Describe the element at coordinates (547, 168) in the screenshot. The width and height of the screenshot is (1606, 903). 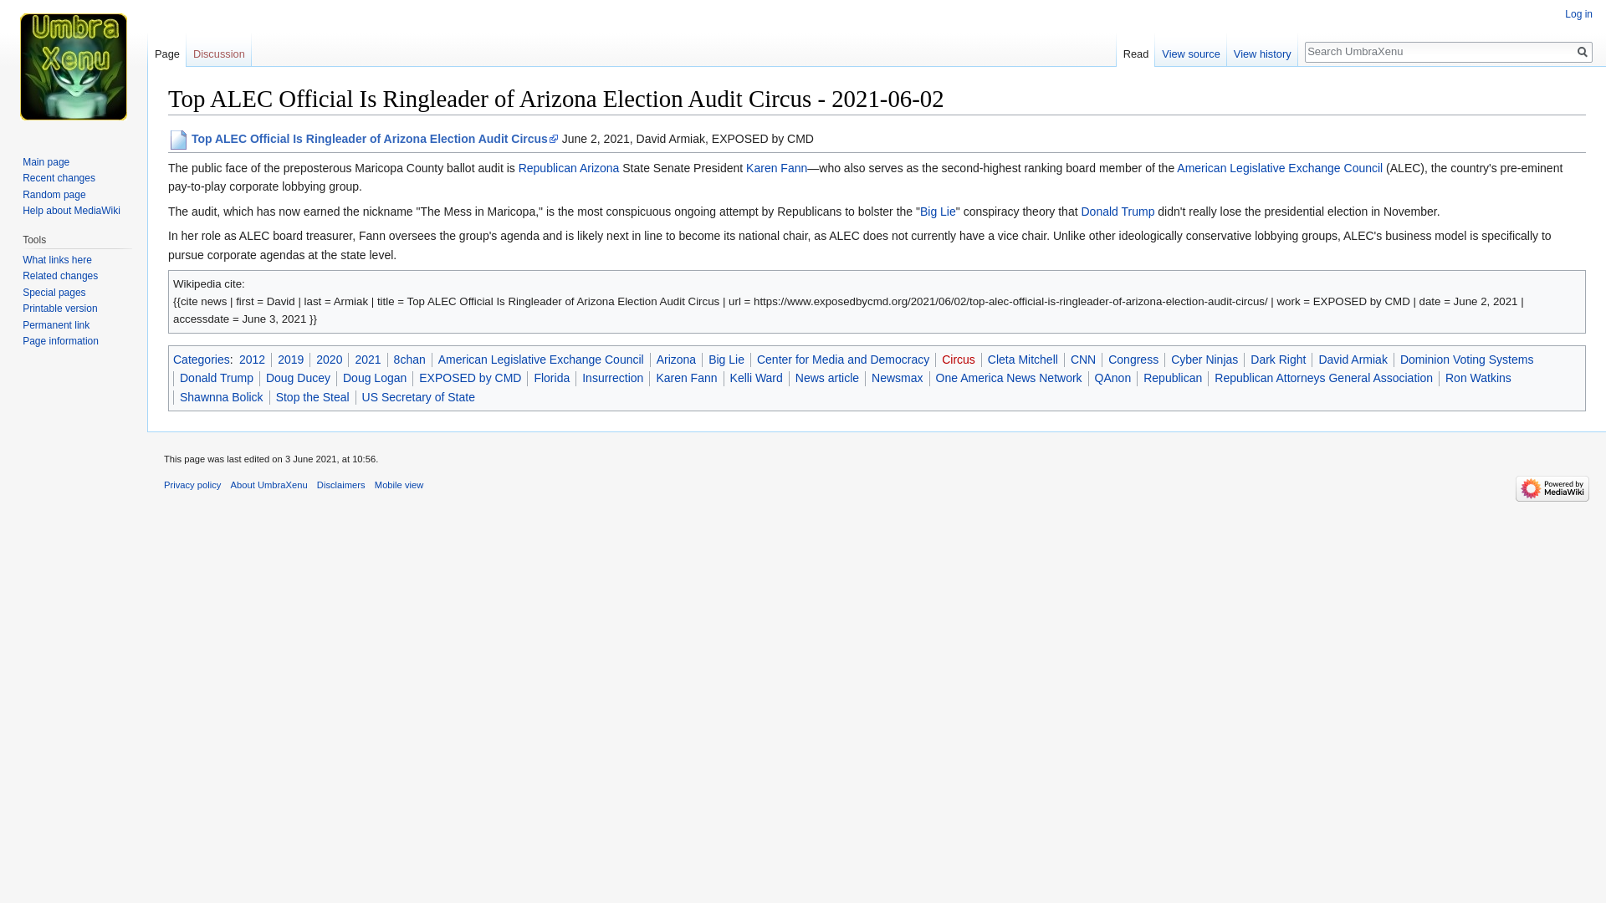
I see `Republican` at that location.